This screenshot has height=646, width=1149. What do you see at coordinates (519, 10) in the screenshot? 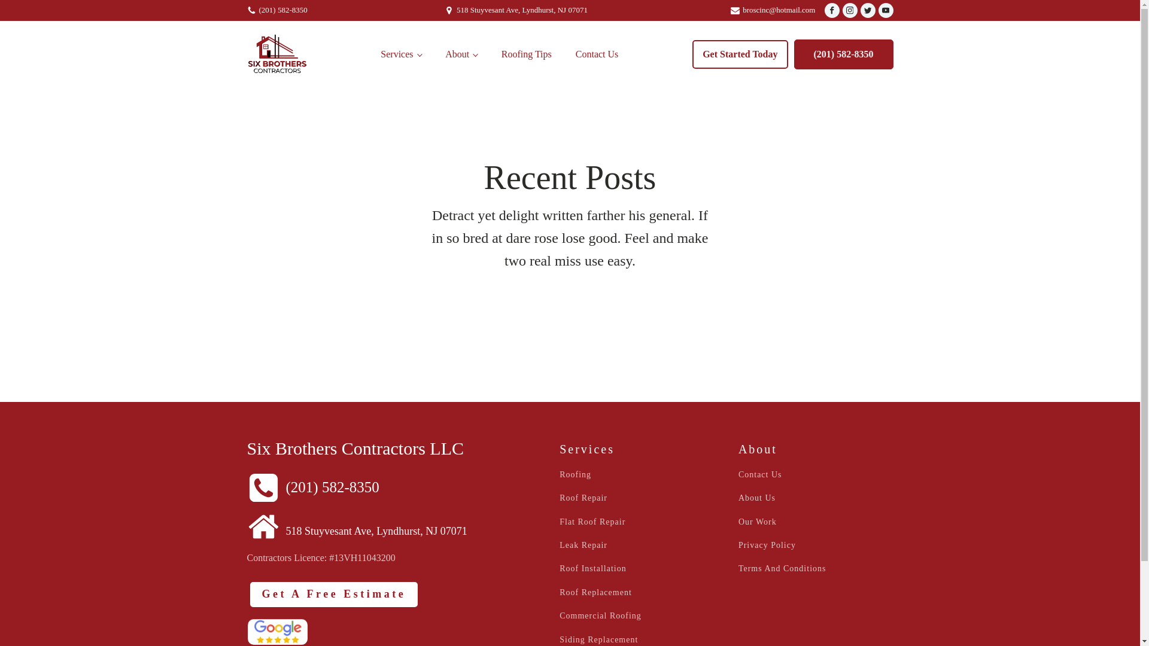
I see `518 Stuyvesant Ave, Lyndhurst, NJ 07071` at bounding box center [519, 10].